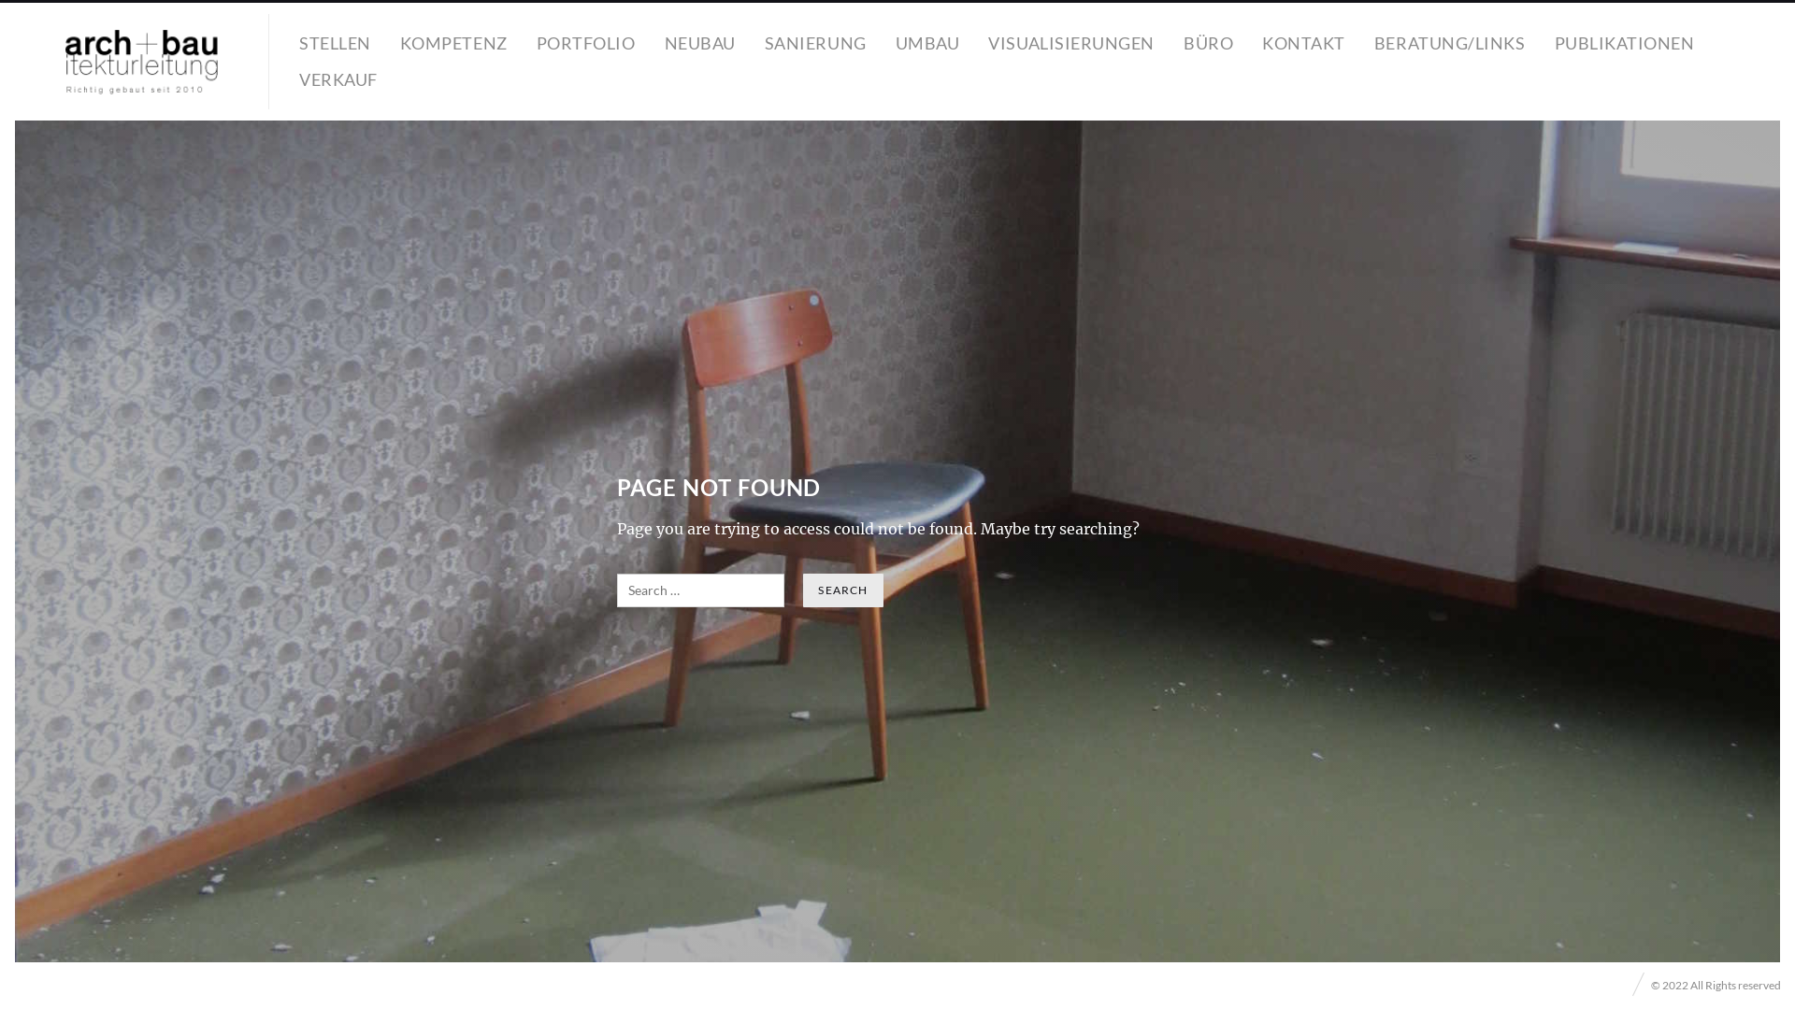  I want to click on STELLEN, so click(335, 43).